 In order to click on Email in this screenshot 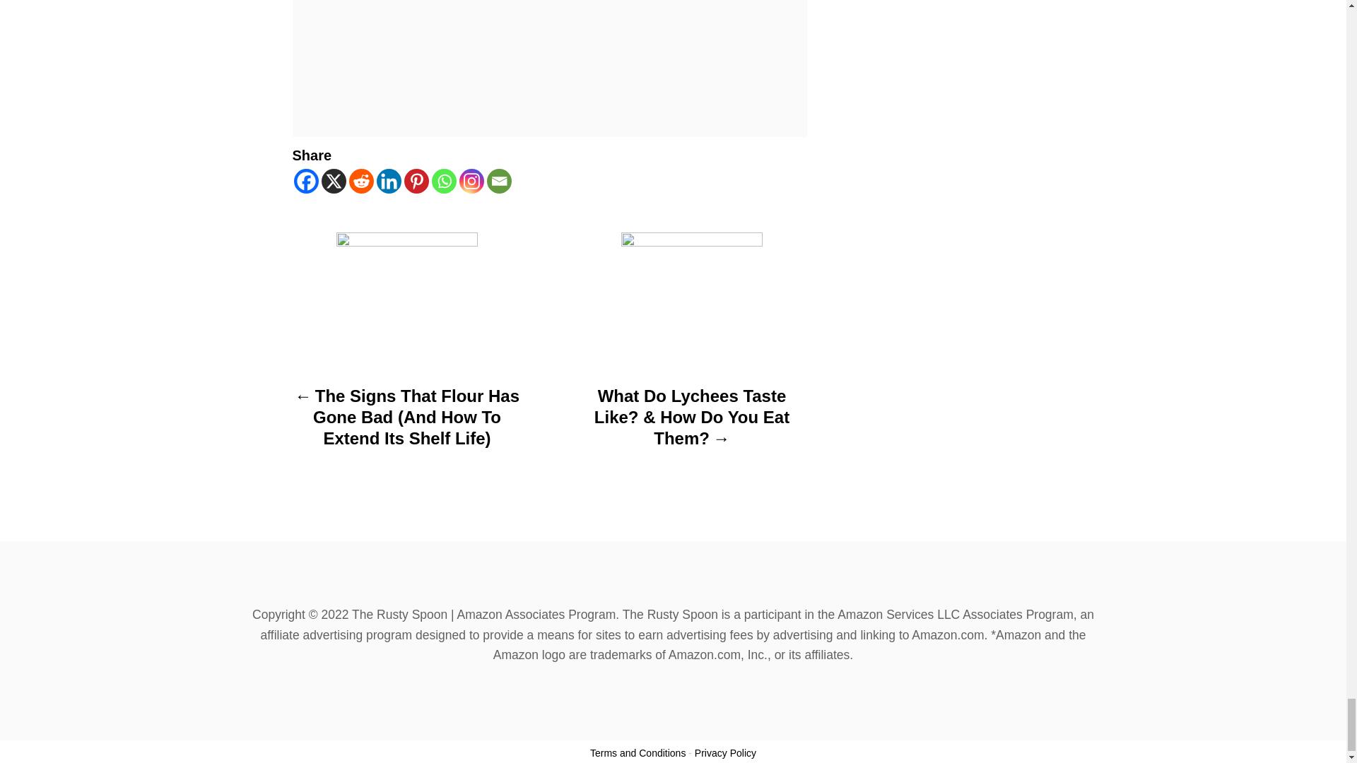, I will do `click(498, 181)`.